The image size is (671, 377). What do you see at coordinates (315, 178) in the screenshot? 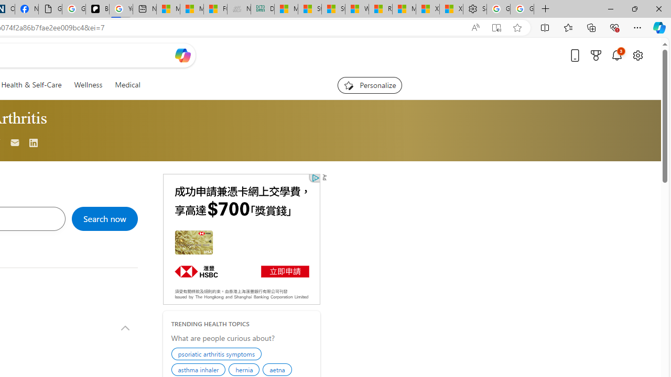
I see `Class: qc-adchoices-link top-right ` at bounding box center [315, 178].